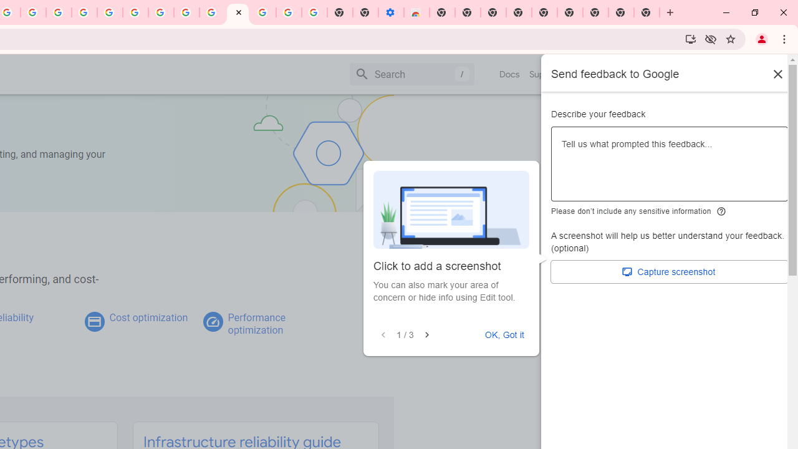 The width and height of the screenshot is (798, 449). Describe the element at coordinates (545, 74) in the screenshot. I see `Support` at that location.